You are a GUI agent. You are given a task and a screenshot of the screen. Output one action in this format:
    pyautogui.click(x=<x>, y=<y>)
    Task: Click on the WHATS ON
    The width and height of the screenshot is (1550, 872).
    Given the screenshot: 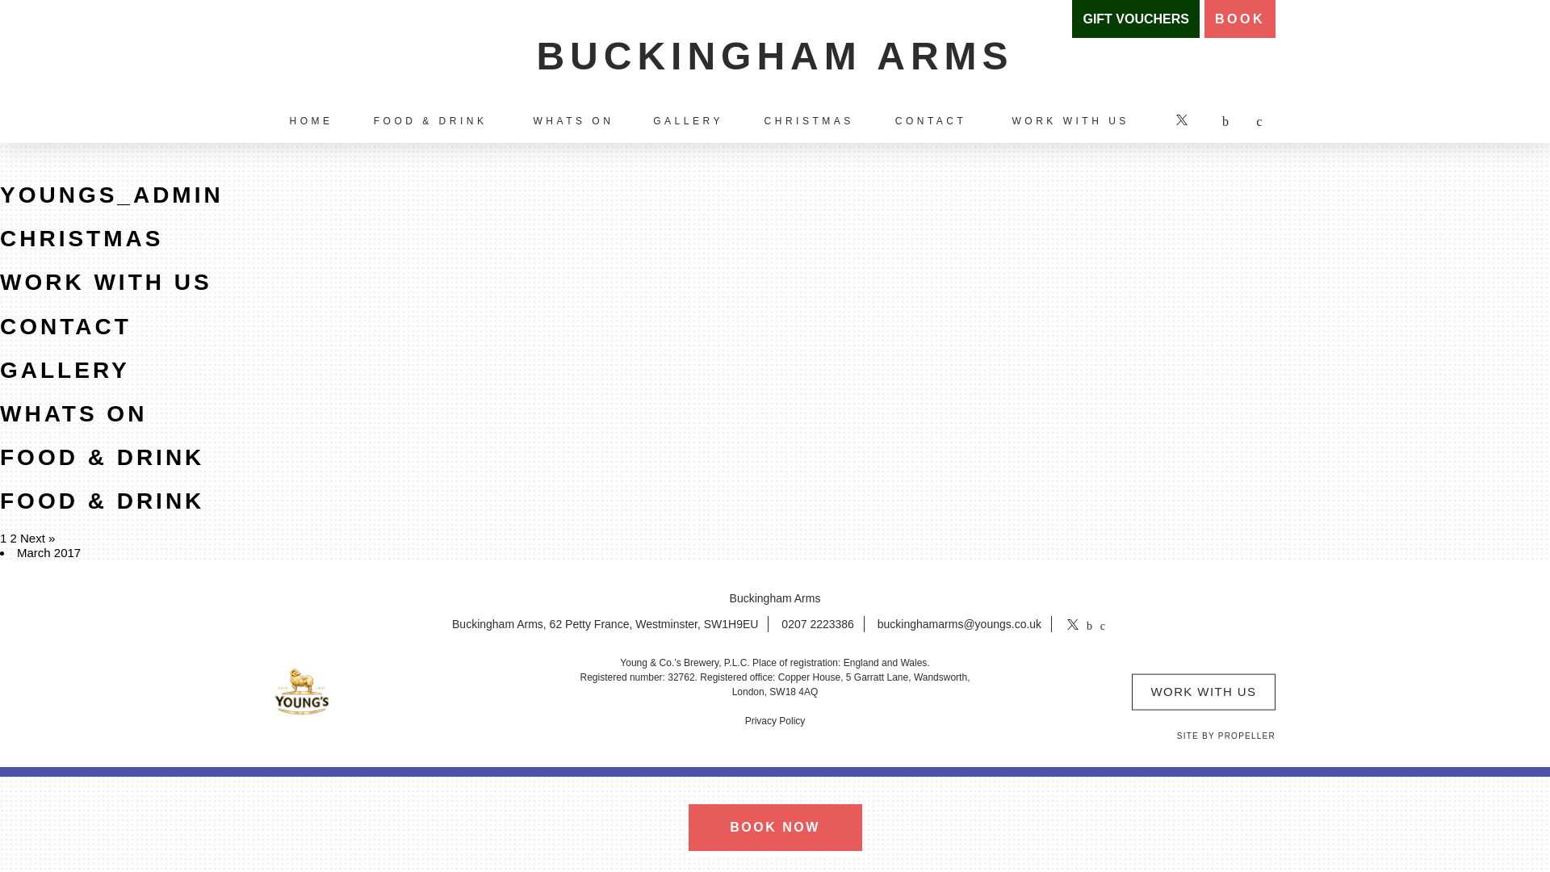 What is the action you would take?
    pyautogui.click(x=73, y=413)
    